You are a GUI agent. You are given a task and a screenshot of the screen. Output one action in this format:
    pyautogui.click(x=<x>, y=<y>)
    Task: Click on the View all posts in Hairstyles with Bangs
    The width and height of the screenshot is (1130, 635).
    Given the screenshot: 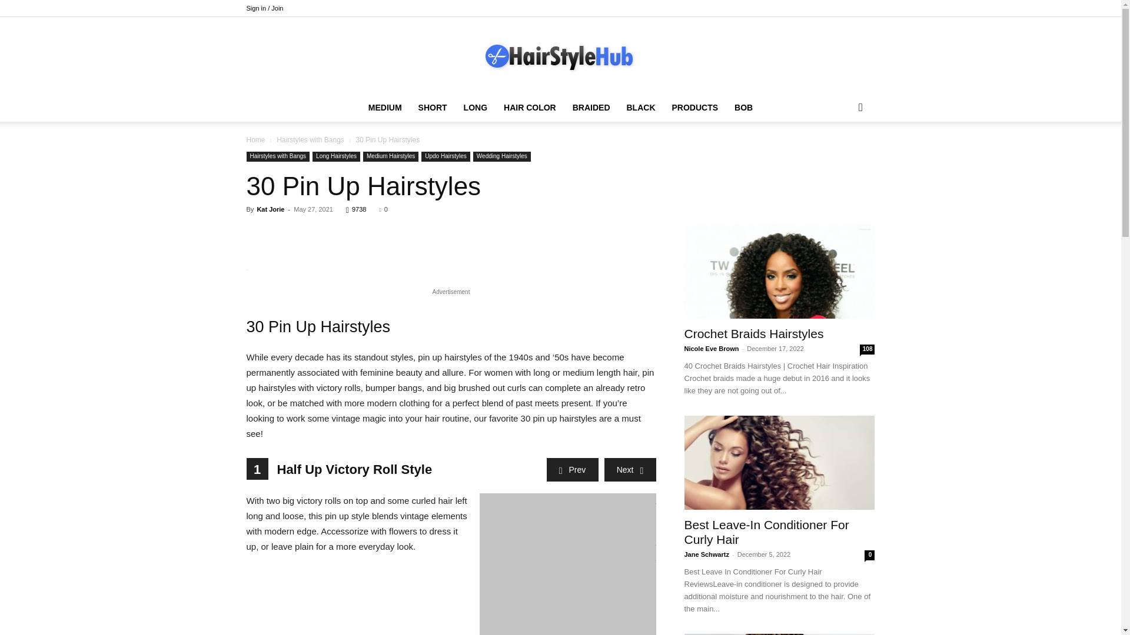 What is the action you would take?
    pyautogui.click(x=311, y=140)
    